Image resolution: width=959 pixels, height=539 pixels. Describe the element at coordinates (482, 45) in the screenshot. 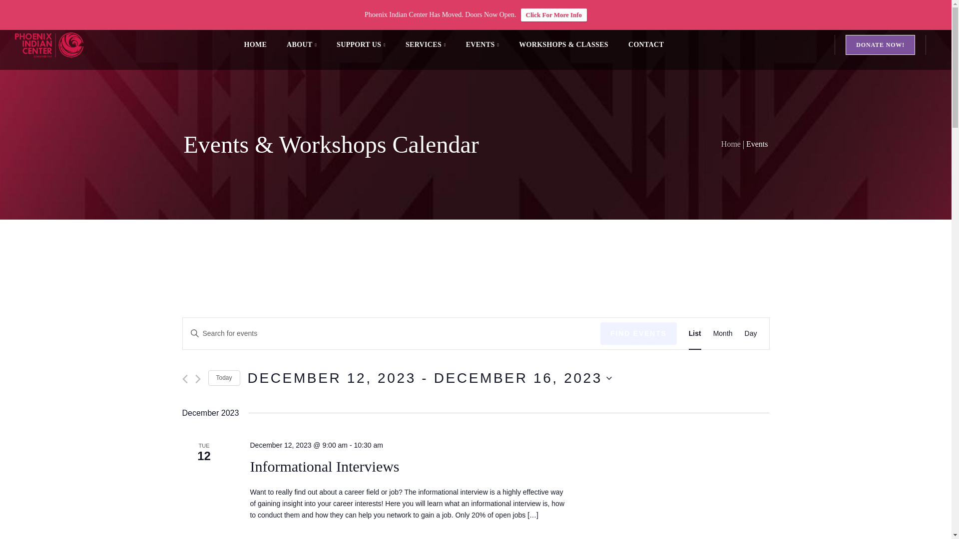

I see `EVENTS` at that location.